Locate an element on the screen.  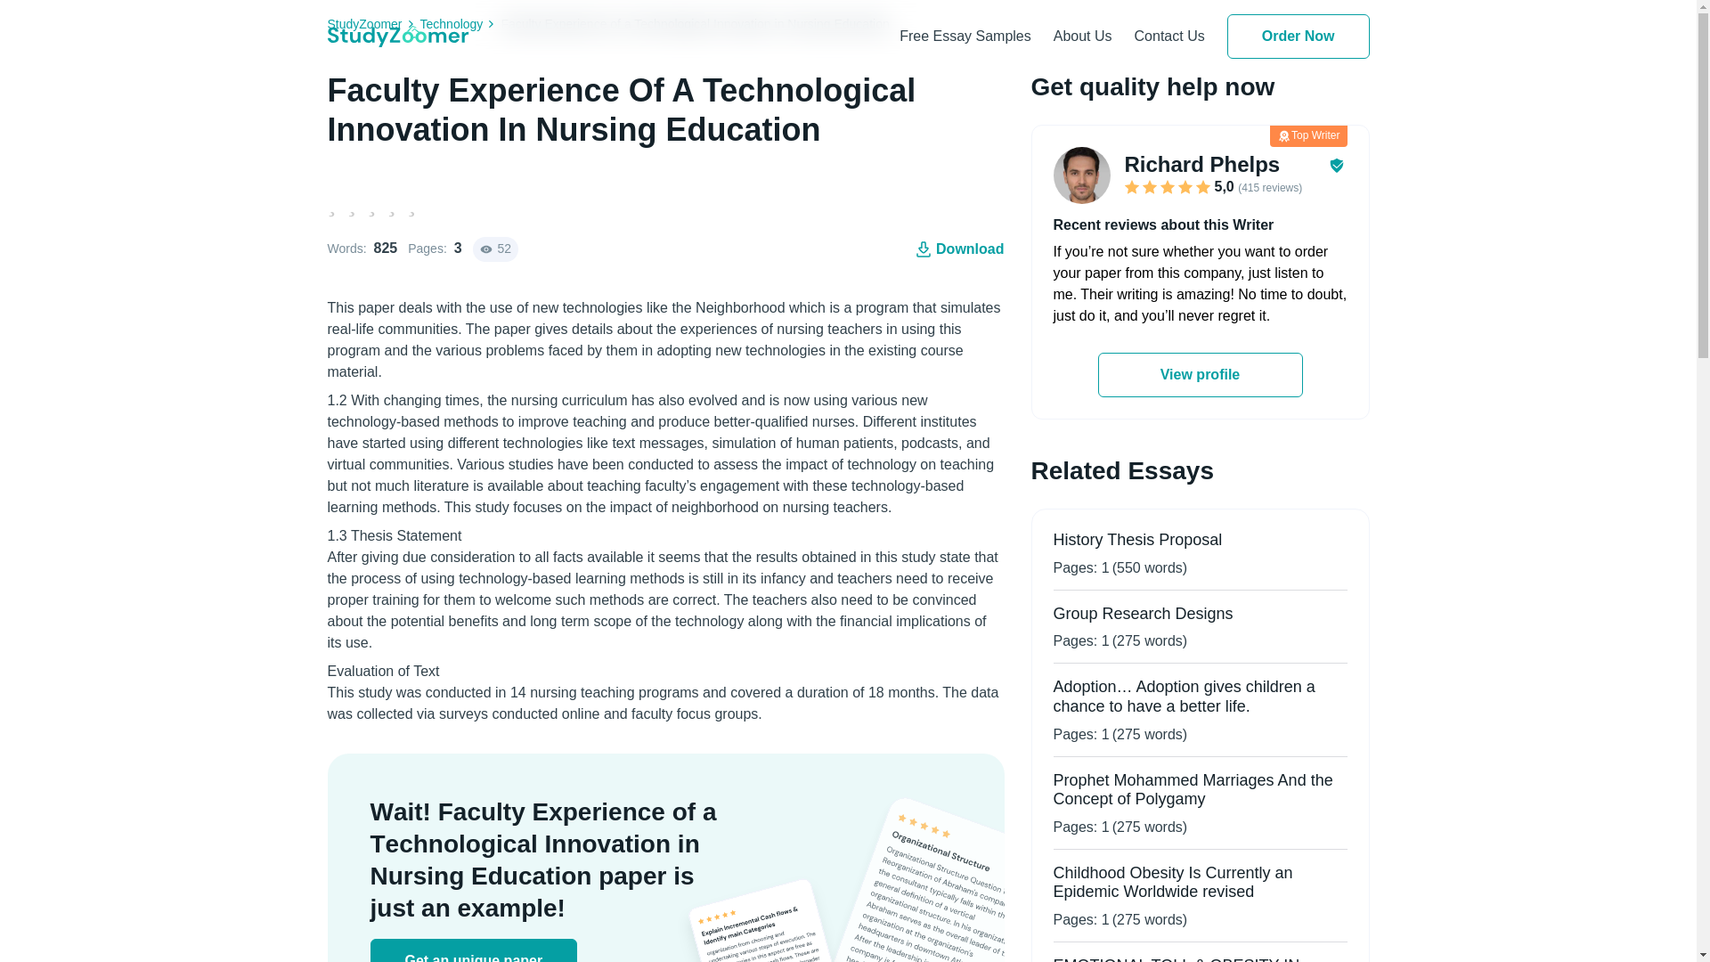
Prophet Mohammed Marriages And the Concept of Polygamy is located at coordinates (1192, 790).